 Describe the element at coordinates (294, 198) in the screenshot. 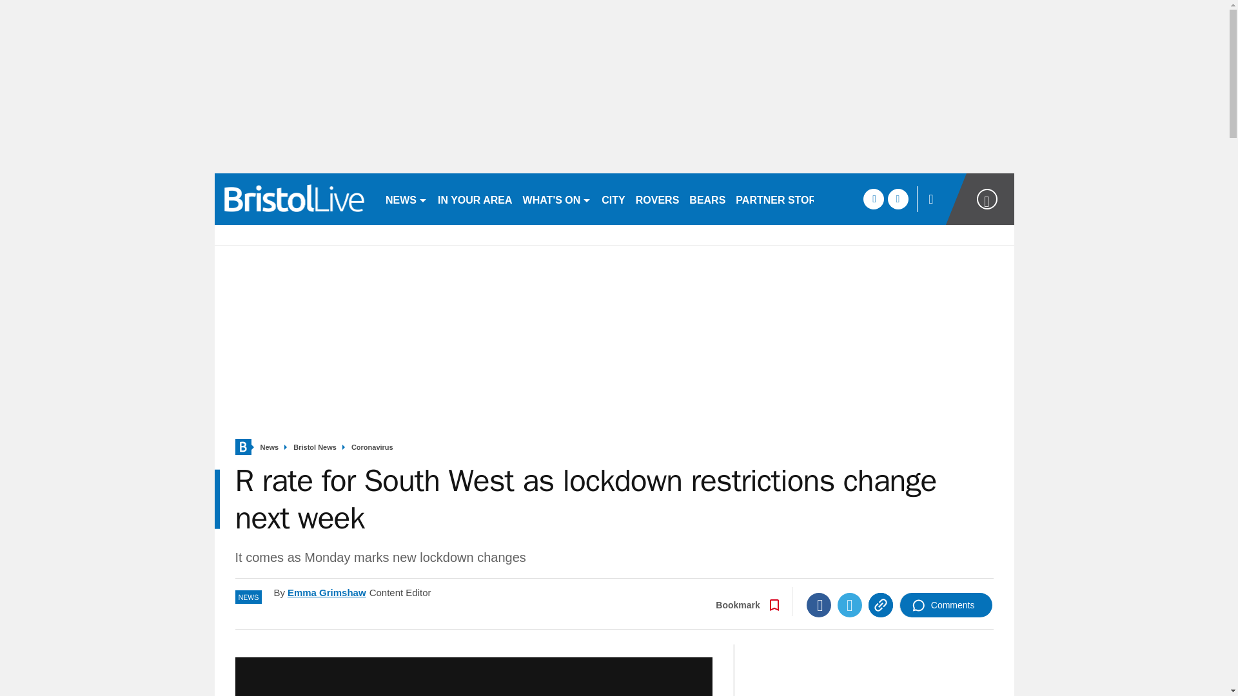

I see `bristolpost` at that location.